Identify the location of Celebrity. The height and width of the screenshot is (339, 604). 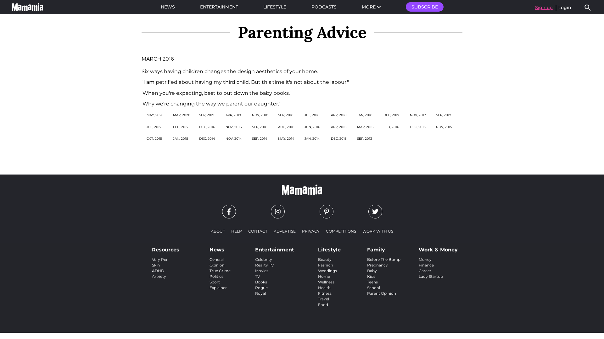
(264, 259).